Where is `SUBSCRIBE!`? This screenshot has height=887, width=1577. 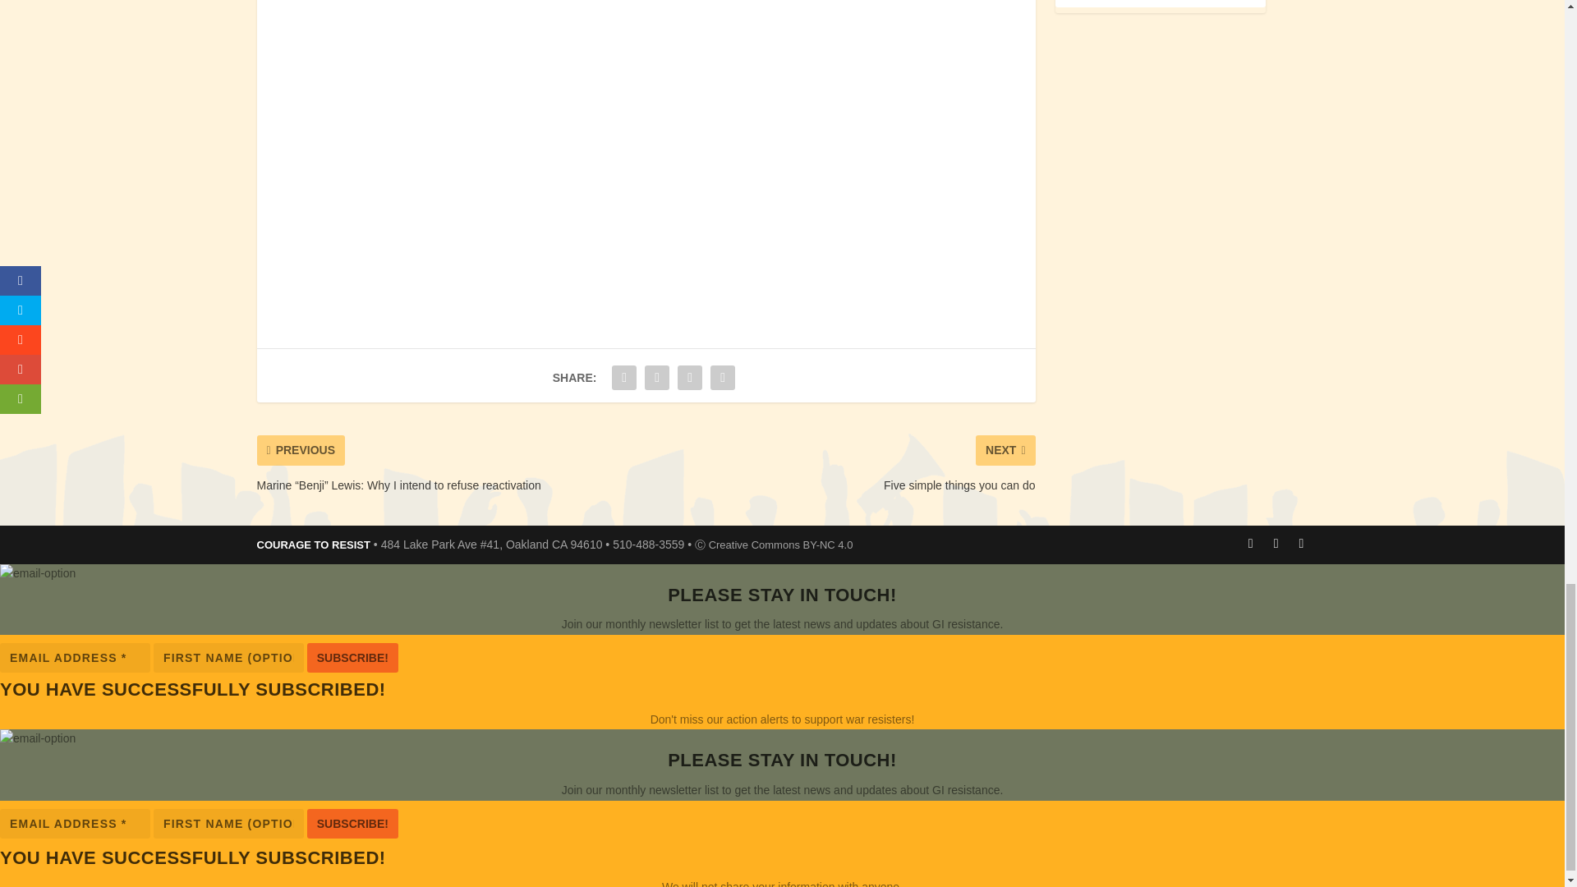
SUBSCRIBE! is located at coordinates (353, 657).